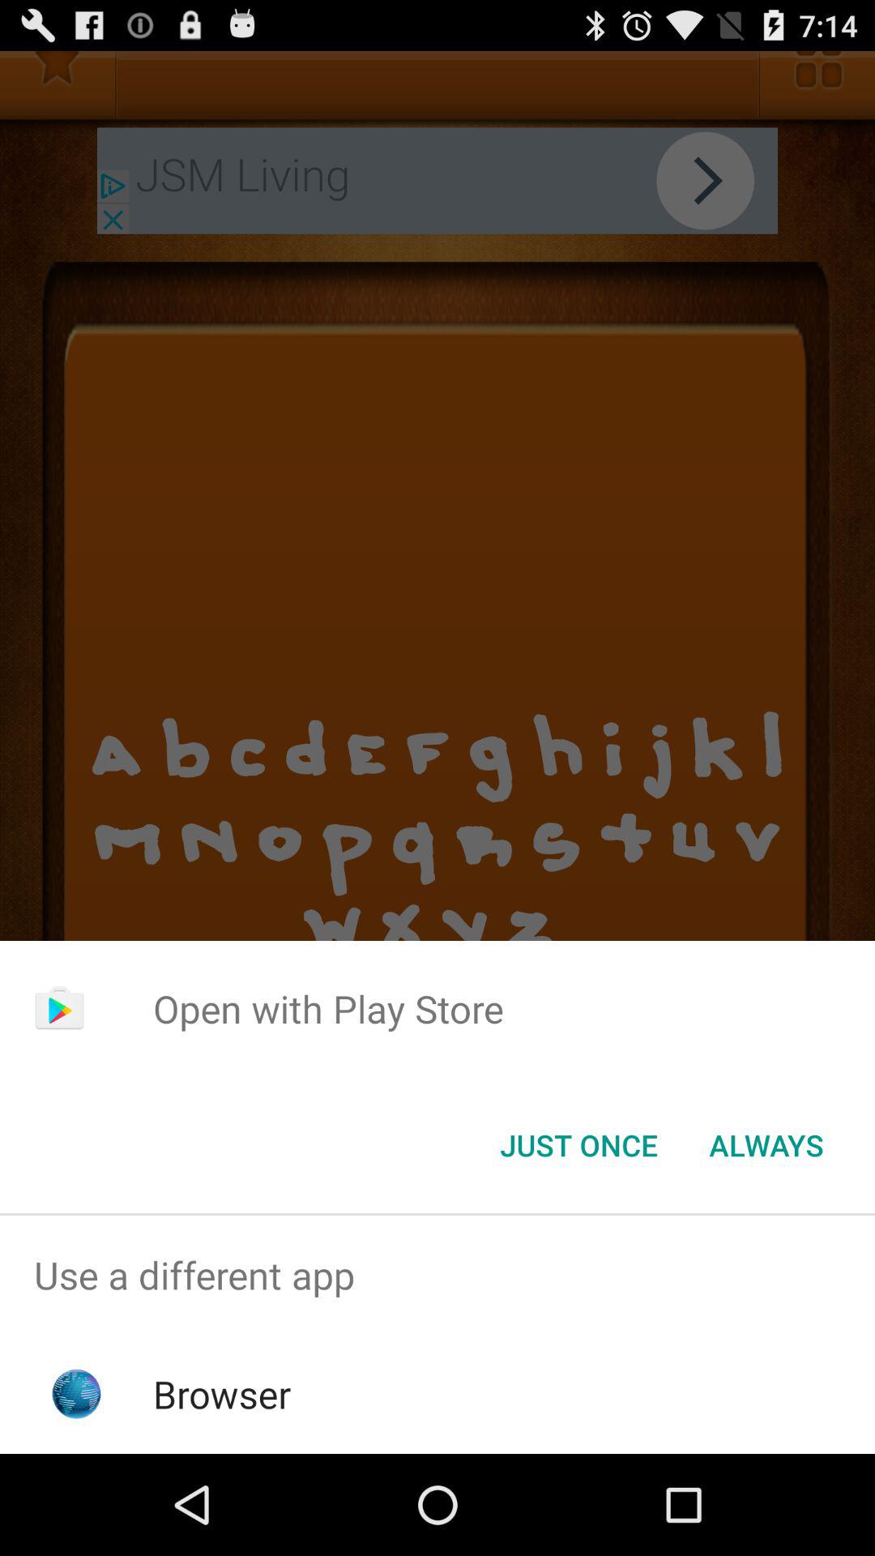 The height and width of the screenshot is (1556, 875). What do you see at coordinates (766, 1145) in the screenshot?
I see `open item next to just once icon` at bounding box center [766, 1145].